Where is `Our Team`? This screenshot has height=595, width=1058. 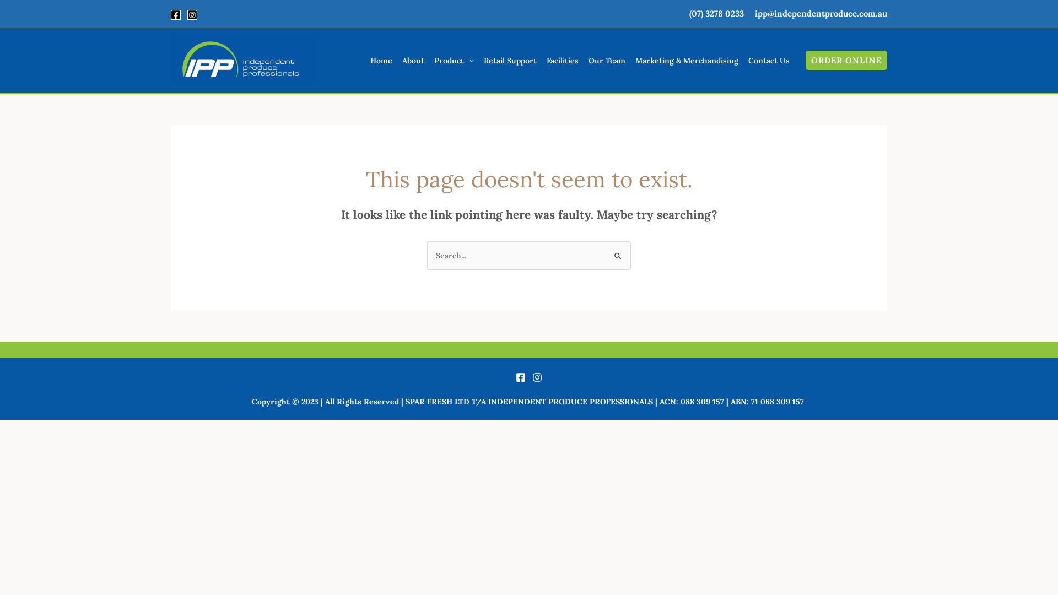
Our Team is located at coordinates (607, 61).